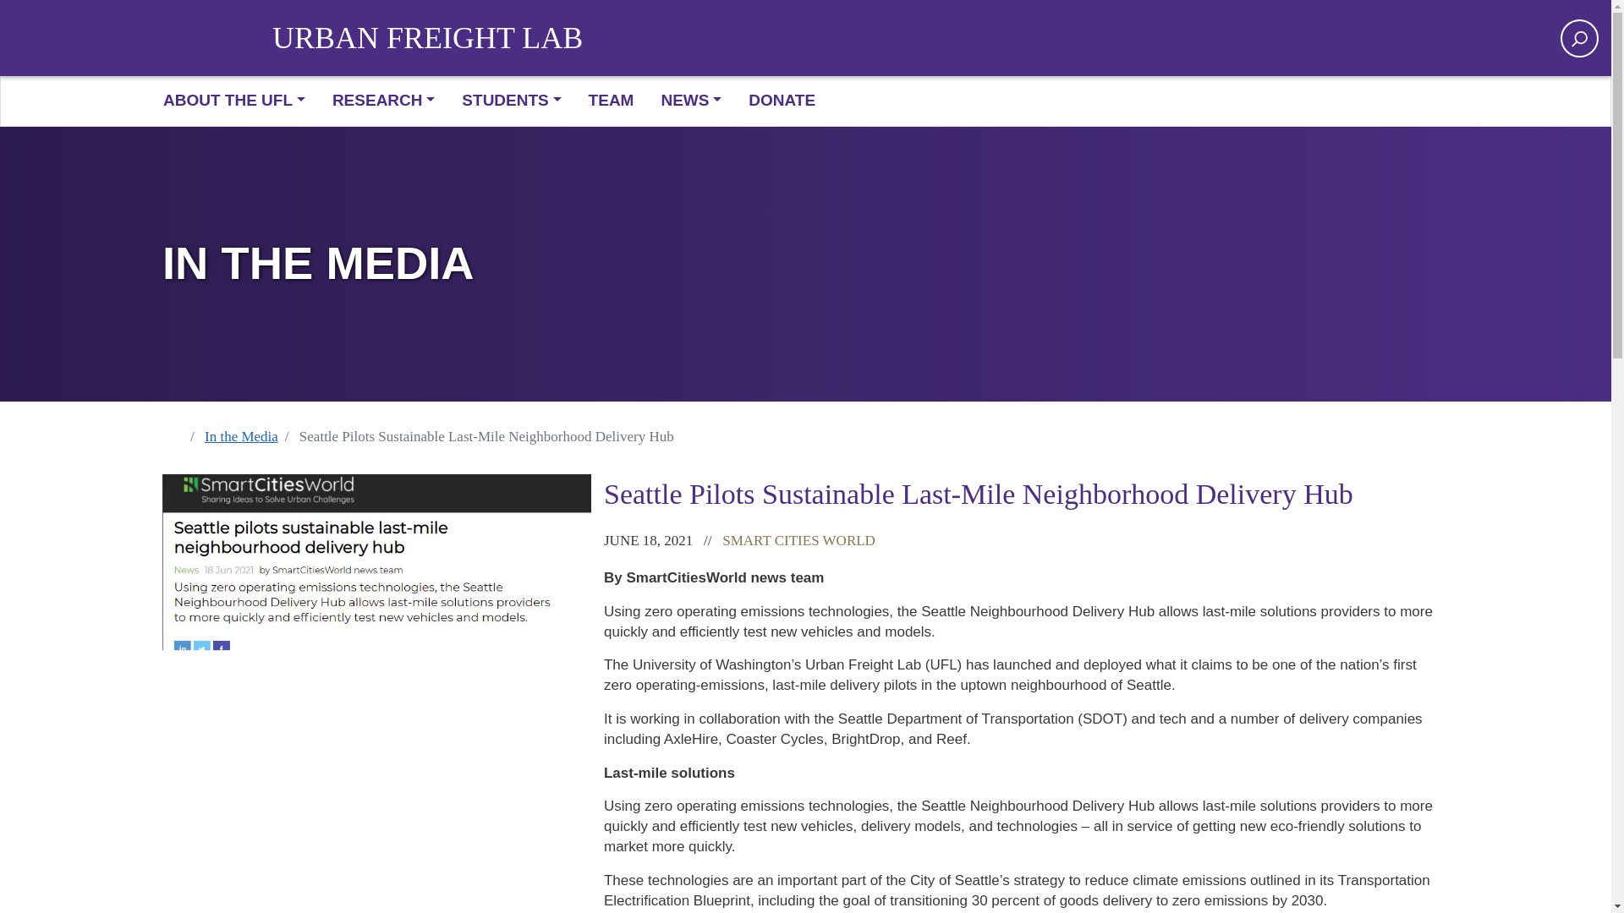 The height and width of the screenshot is (913, 1624). I want to click on TEAM, so click(611, 101).